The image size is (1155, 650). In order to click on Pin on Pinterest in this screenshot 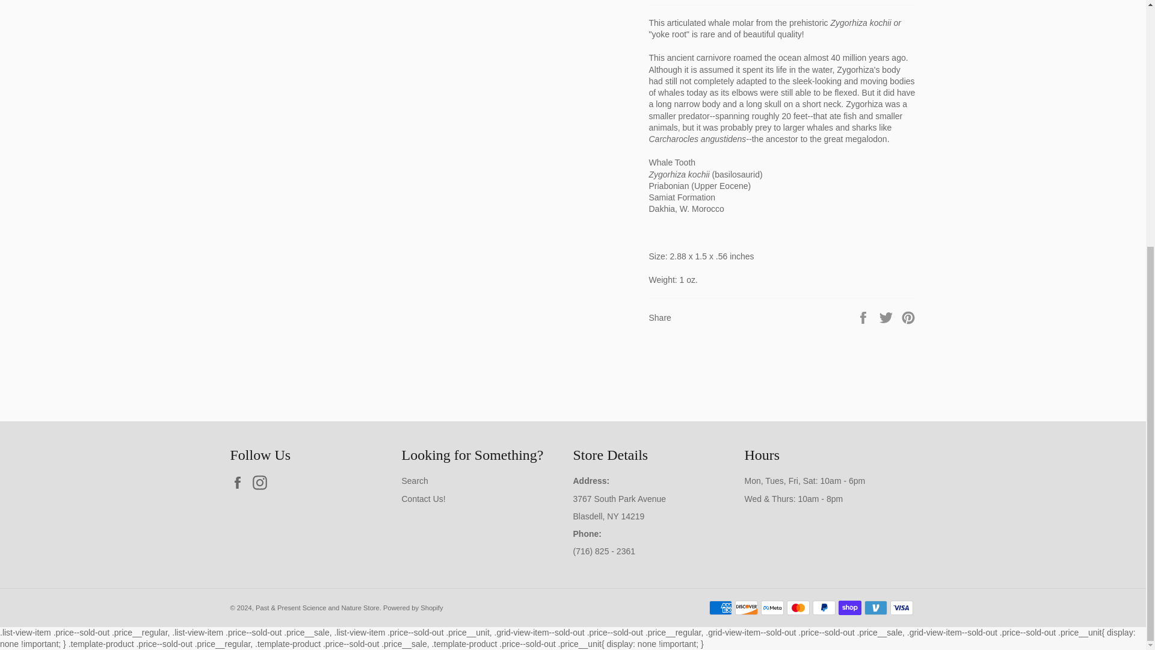, I will do `click(908, 317)`.